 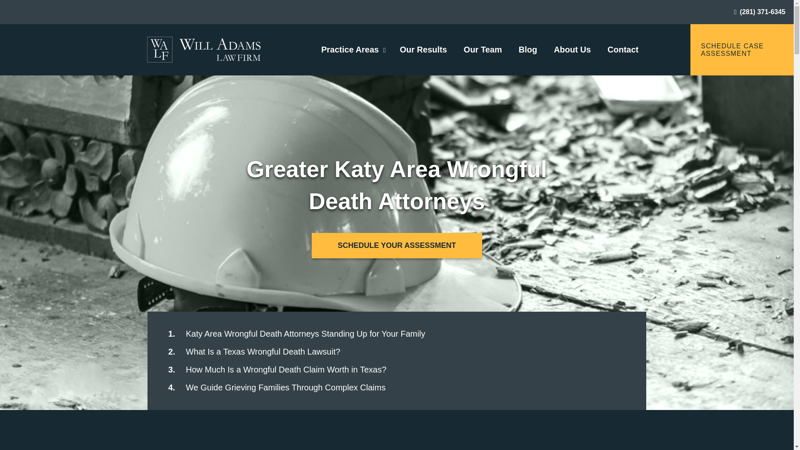 What do you see at coordinates (350, 49) in the screenshot?
I see `Practice Areas` at bounding box center [350, 49].